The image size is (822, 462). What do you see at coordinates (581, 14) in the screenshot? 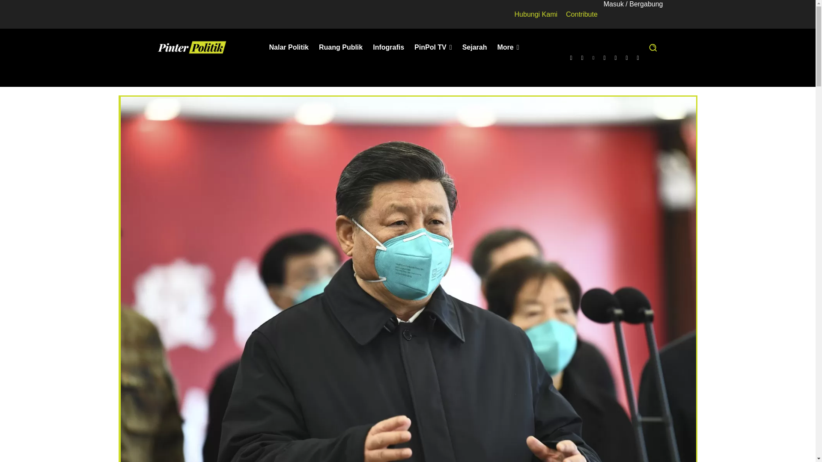
I see `Contribute` at bounding box center [581, 14].